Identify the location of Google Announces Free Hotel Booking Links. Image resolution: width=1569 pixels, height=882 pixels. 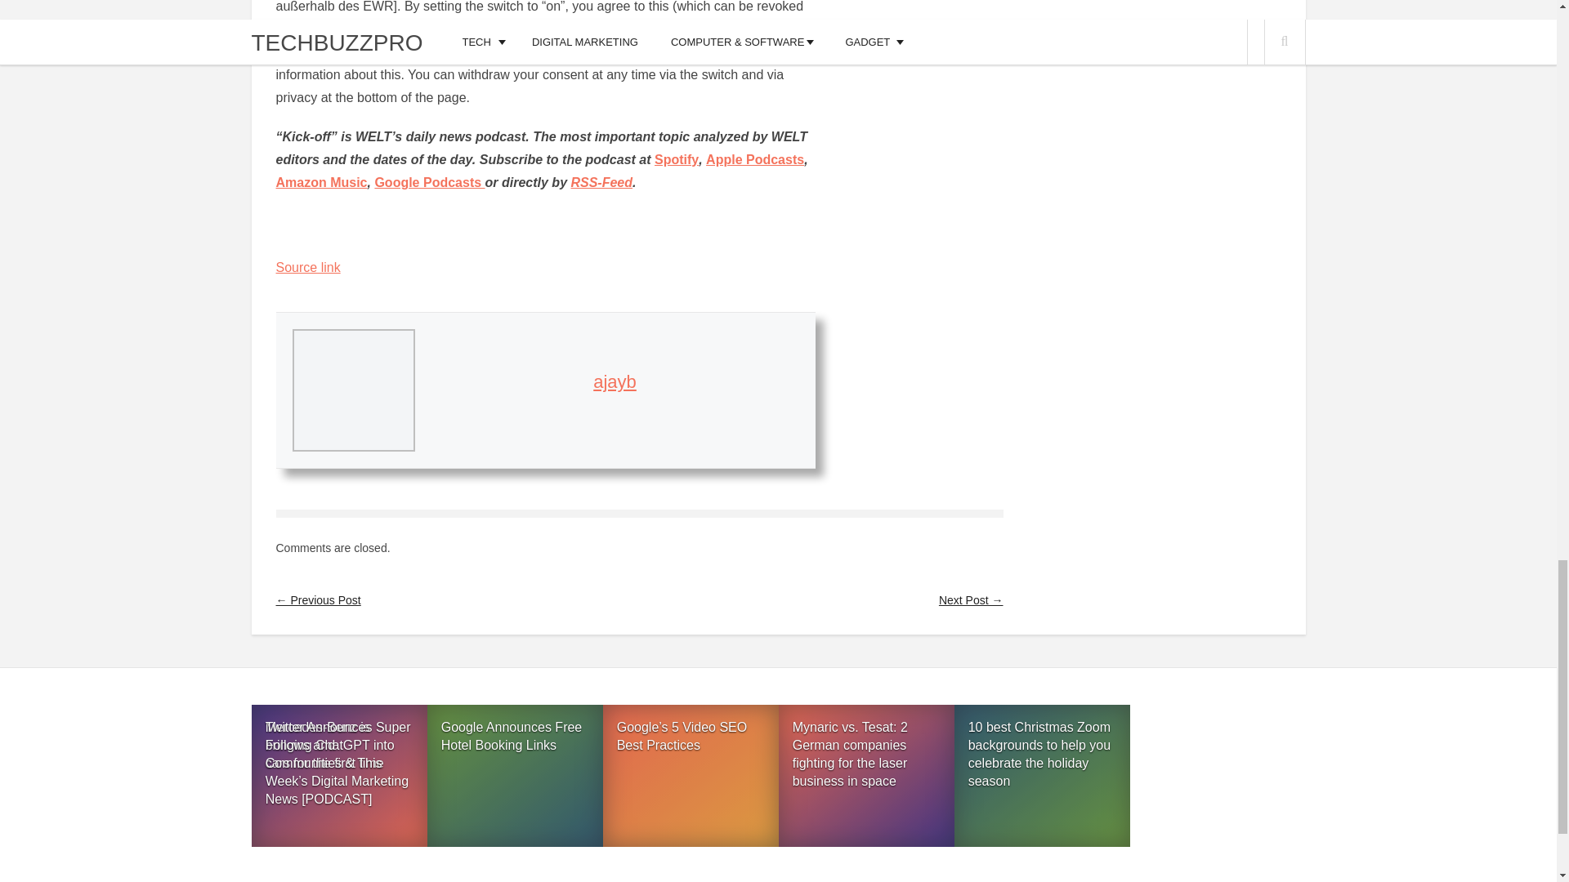
(515, 778).